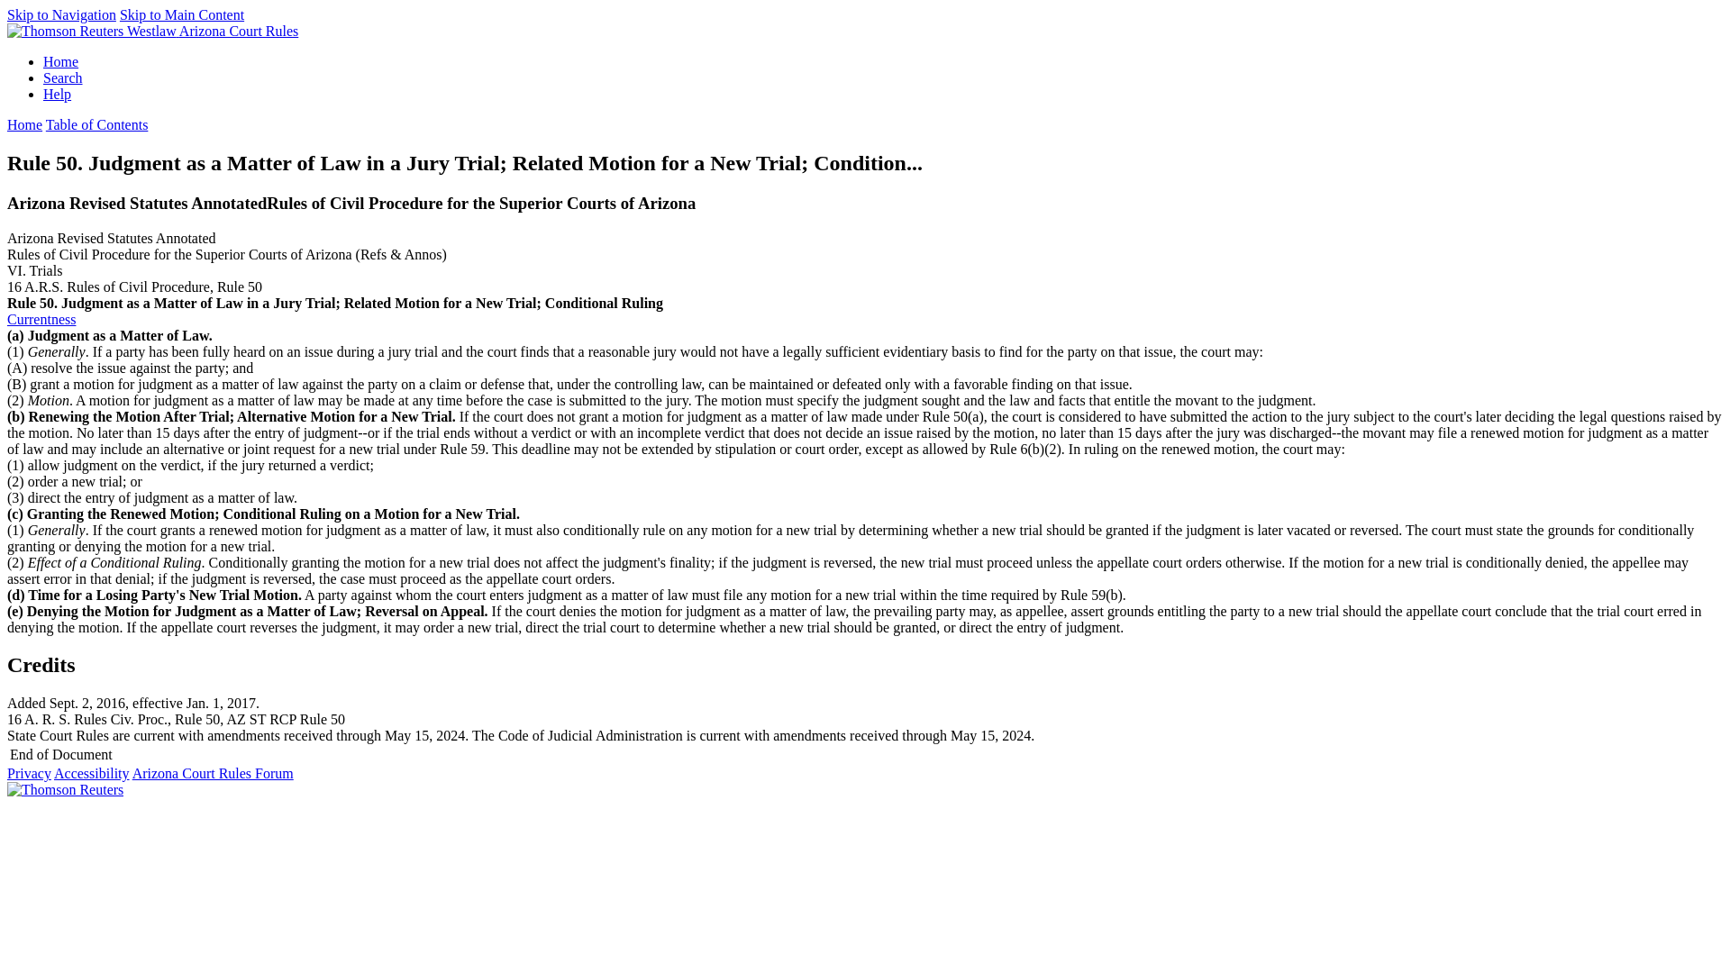 The height and width of the screenshot is (973, 1730). What do you see at coordinates (60, 61) in the screenshot?
I see `Home` at bounding box center [60, 61].